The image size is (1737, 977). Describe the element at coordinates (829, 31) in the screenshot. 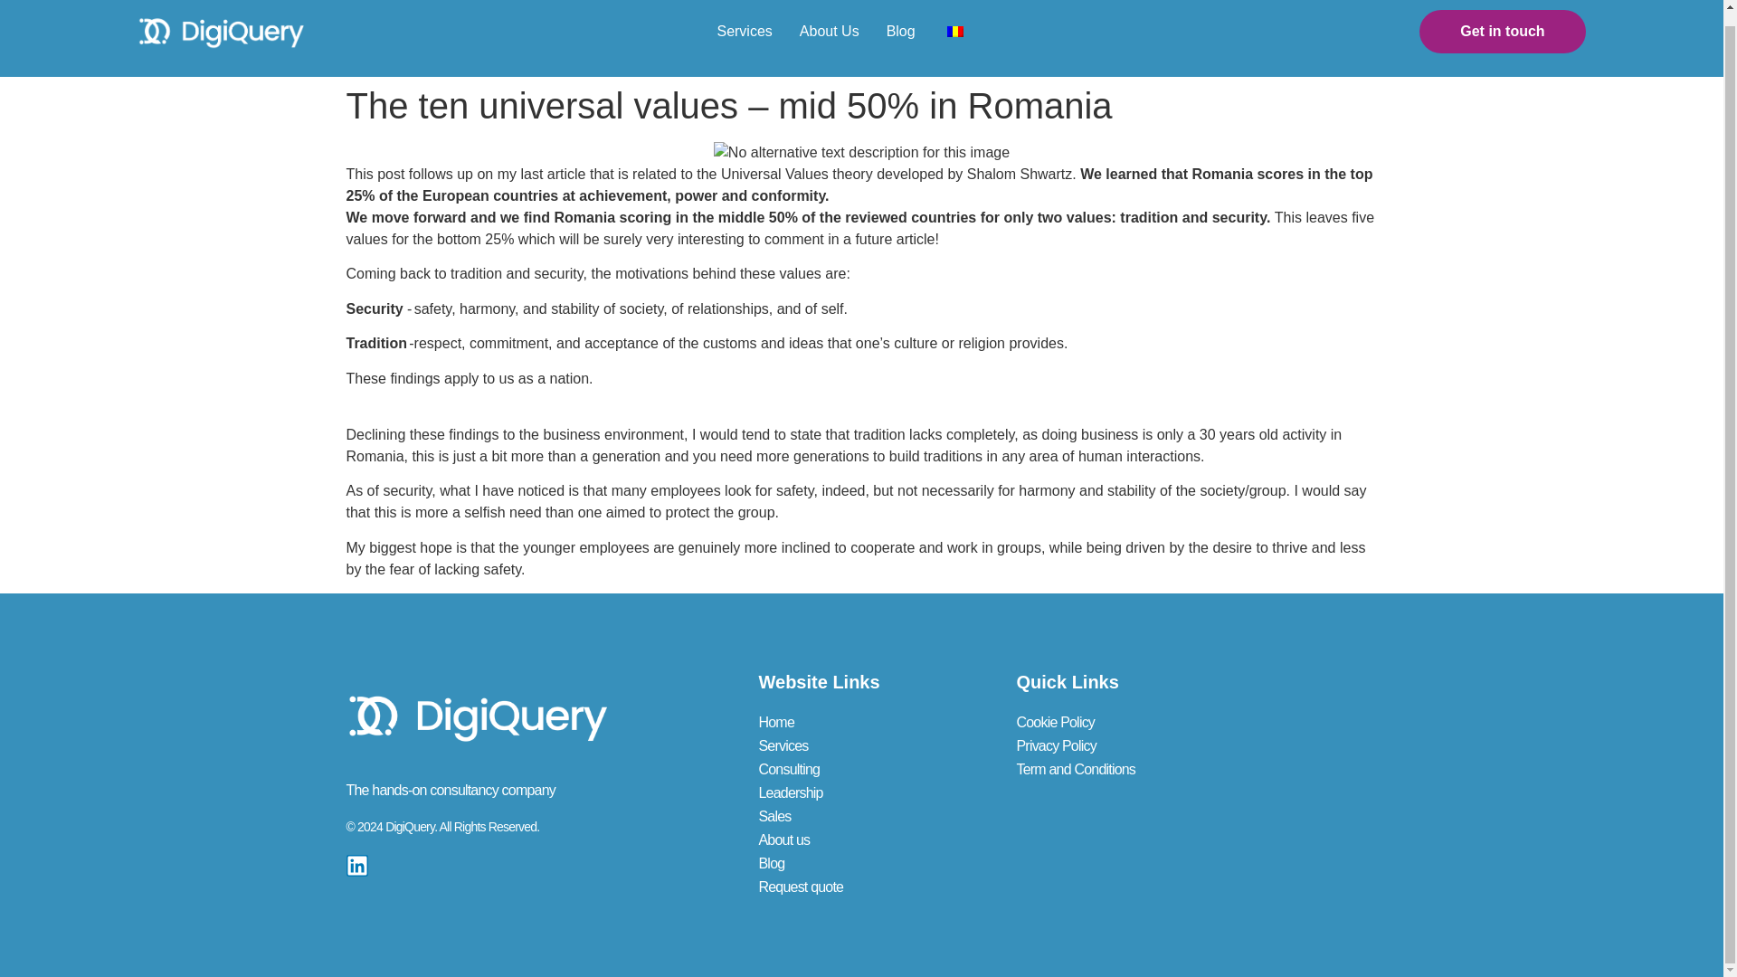

I see `About Us` at that location.